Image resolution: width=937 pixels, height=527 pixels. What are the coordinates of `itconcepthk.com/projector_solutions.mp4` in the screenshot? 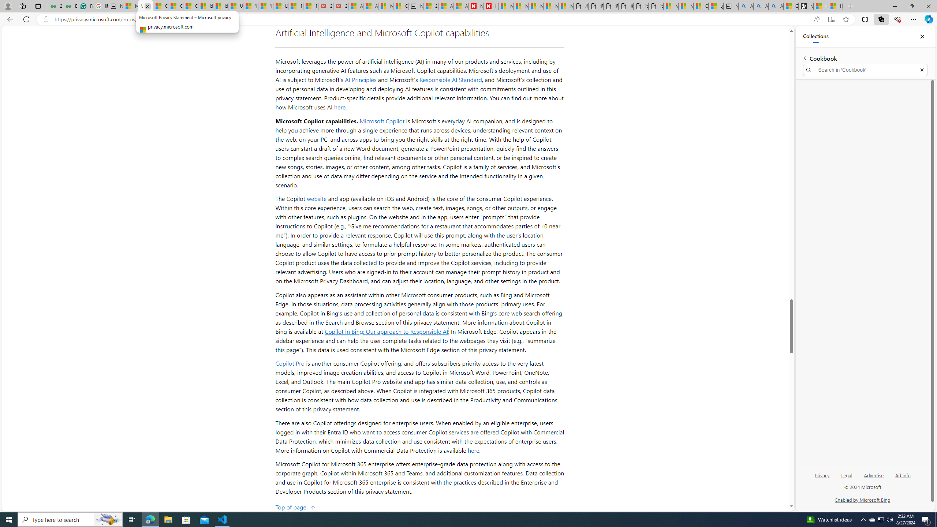 It's located at (656, 6).